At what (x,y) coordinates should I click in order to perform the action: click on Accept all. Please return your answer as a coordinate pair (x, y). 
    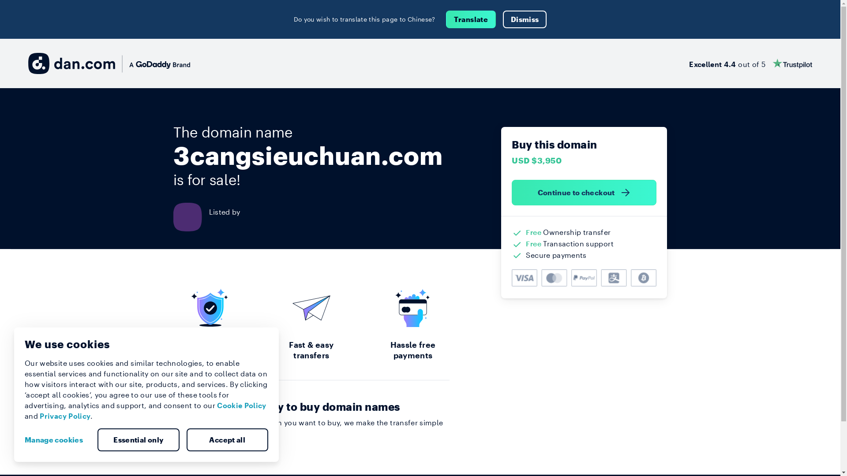
    Looking at the image, I should click on (227, 440).